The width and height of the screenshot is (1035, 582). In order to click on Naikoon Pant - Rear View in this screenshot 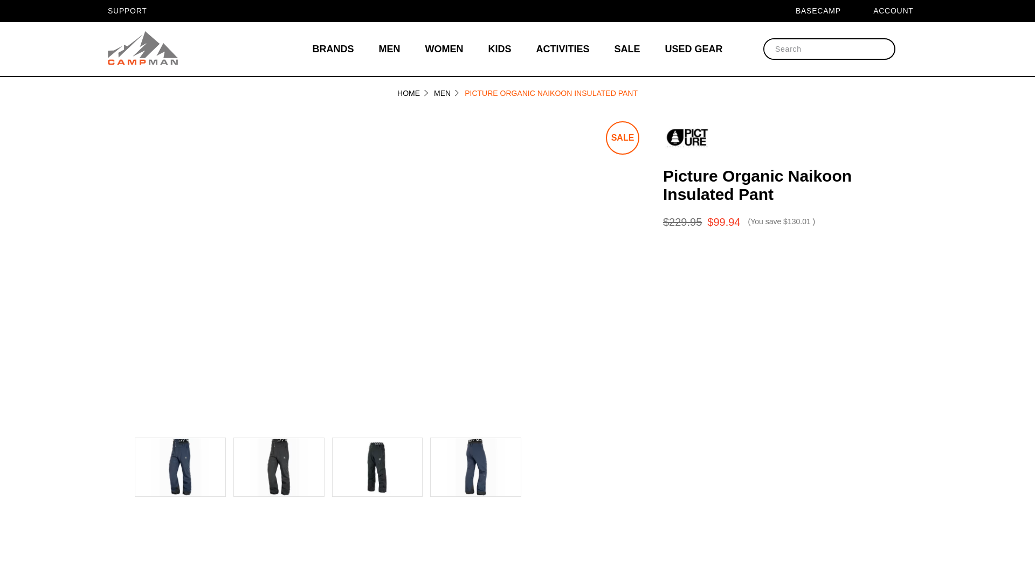, I will do `click(475, 467)`.